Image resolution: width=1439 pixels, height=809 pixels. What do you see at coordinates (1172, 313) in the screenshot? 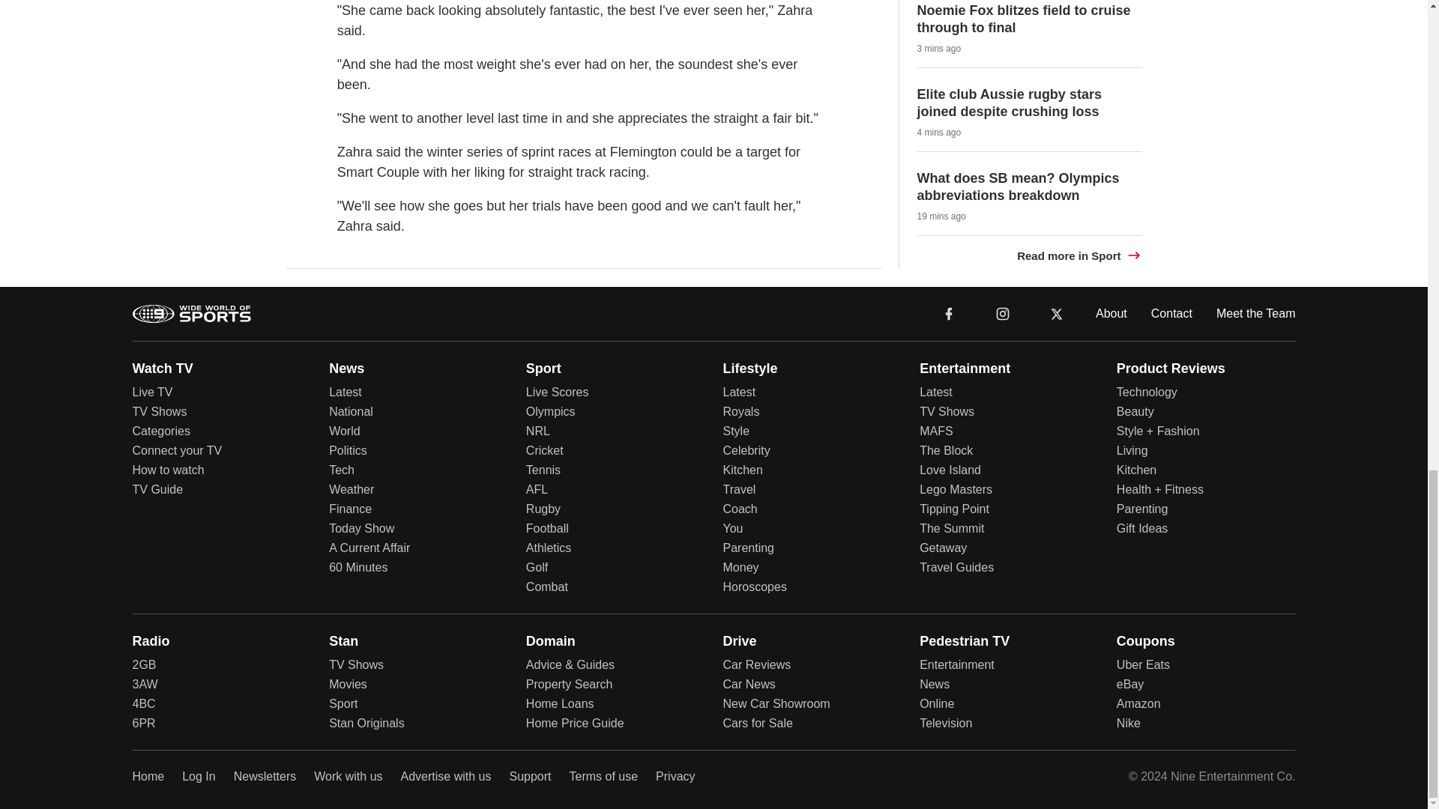
I see `Contact` at bounding box center [1172, 313].